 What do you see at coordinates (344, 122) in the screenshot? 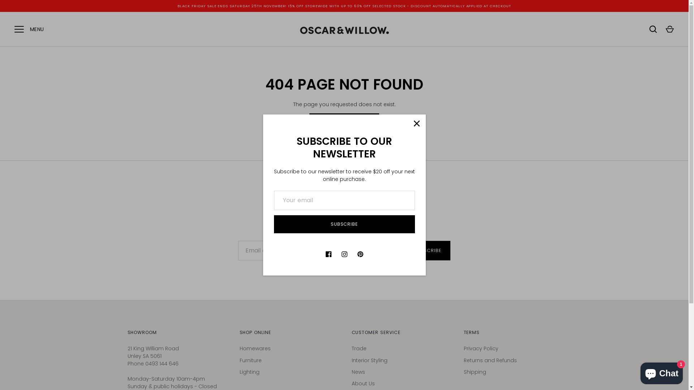
I see `CONTINUE SHOPPING` at bounding box center [344, 122].